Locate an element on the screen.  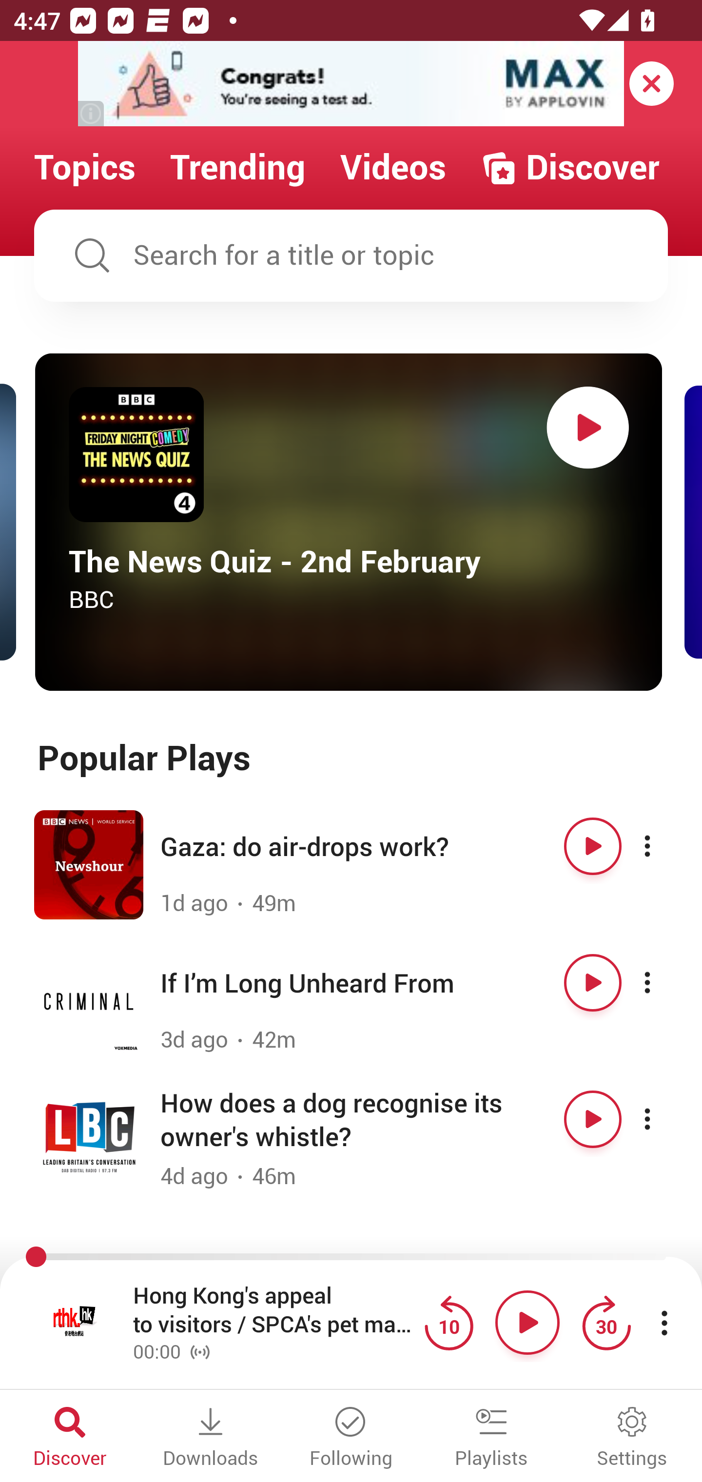
Open fullscreen player is located at coordinates (75, 1322).